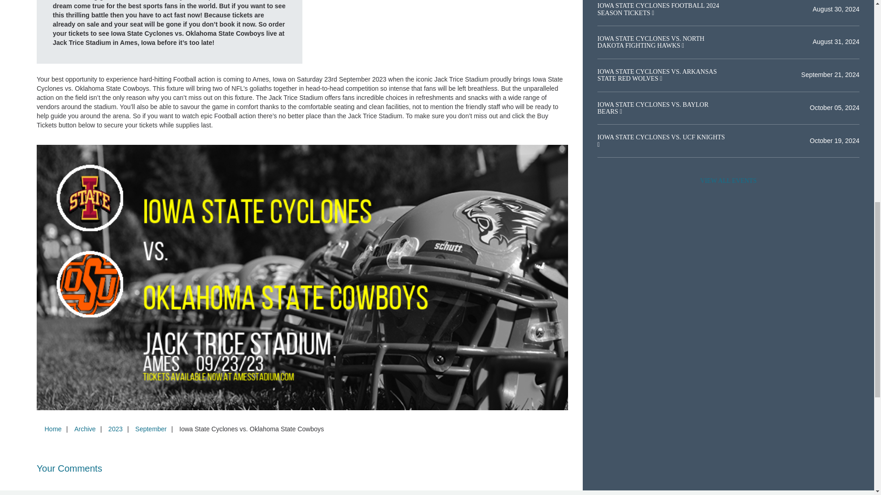 The image size is (881, 495). Describe the element at coordinates (728, 181) in the screenshot. I see `VIEW ALL EVENTS` at that location.